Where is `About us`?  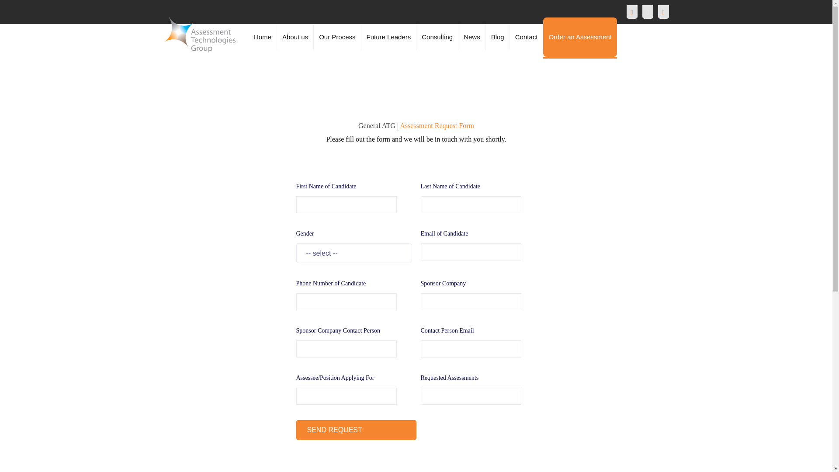 About us is located at coordinates (295, 37).